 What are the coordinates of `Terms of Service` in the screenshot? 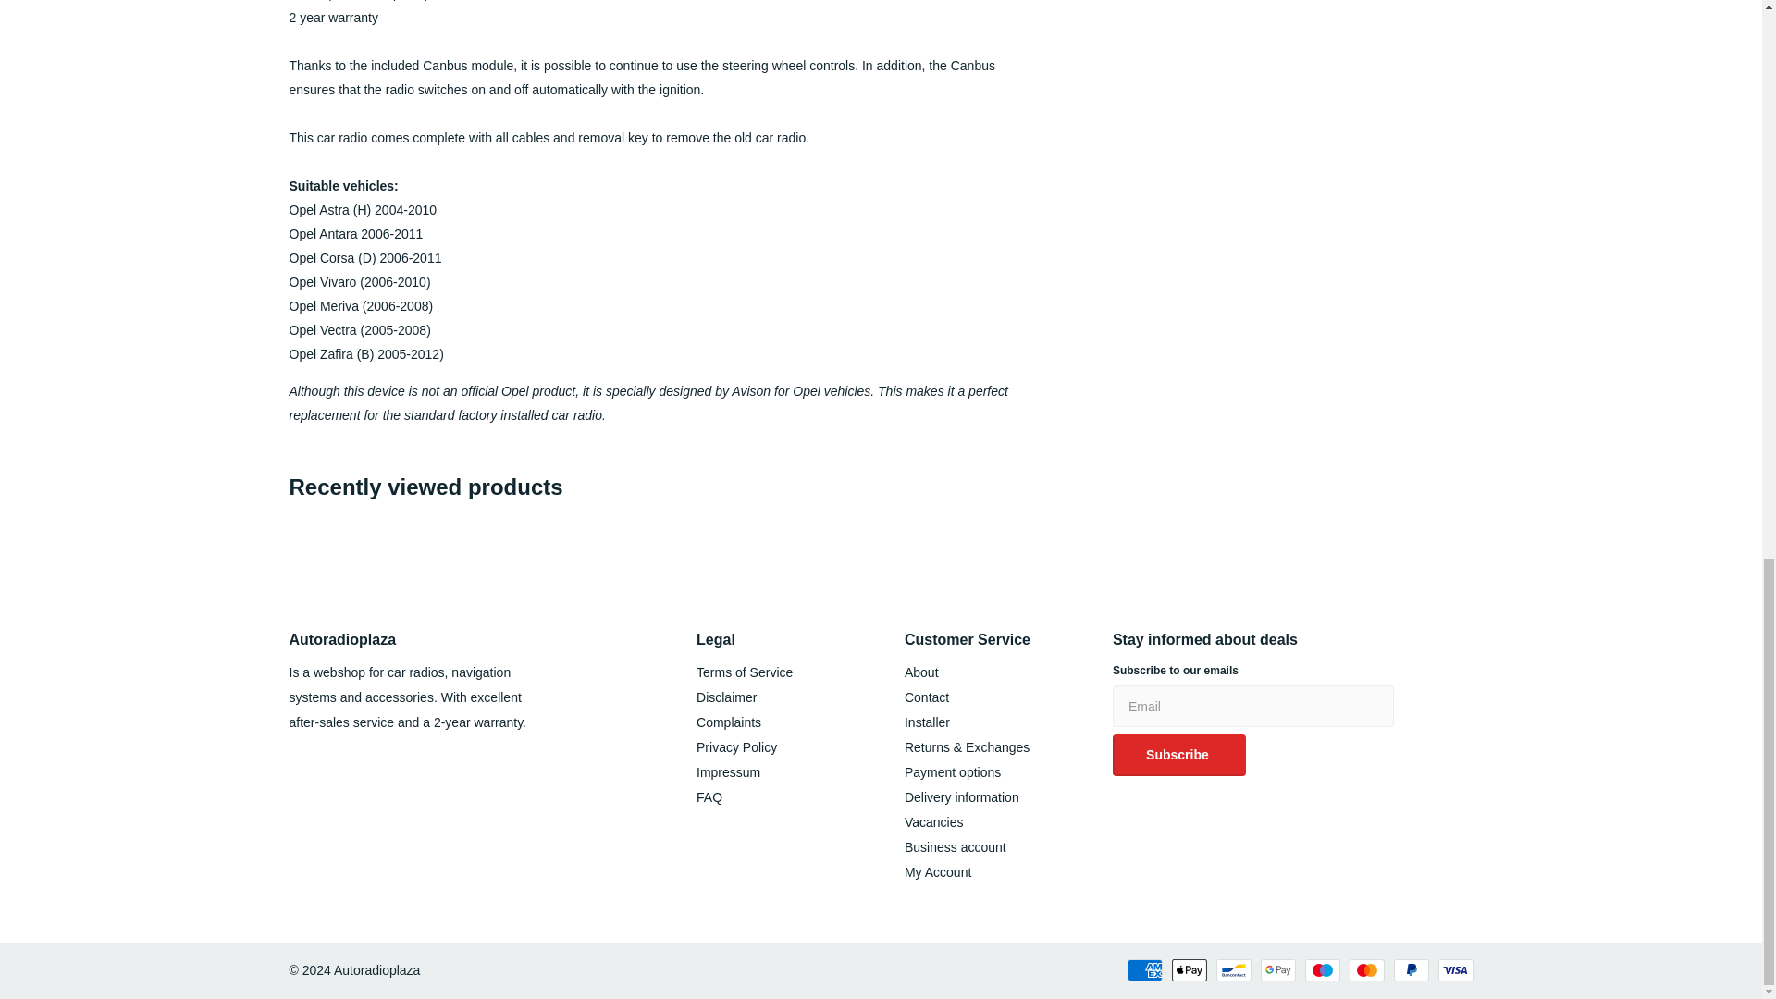 It's located at (744, 672).